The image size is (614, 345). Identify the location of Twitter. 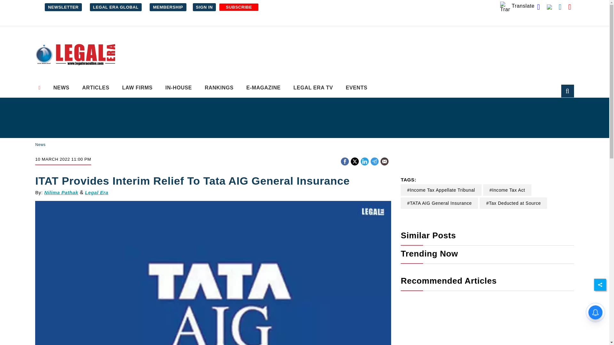
(354, 161).